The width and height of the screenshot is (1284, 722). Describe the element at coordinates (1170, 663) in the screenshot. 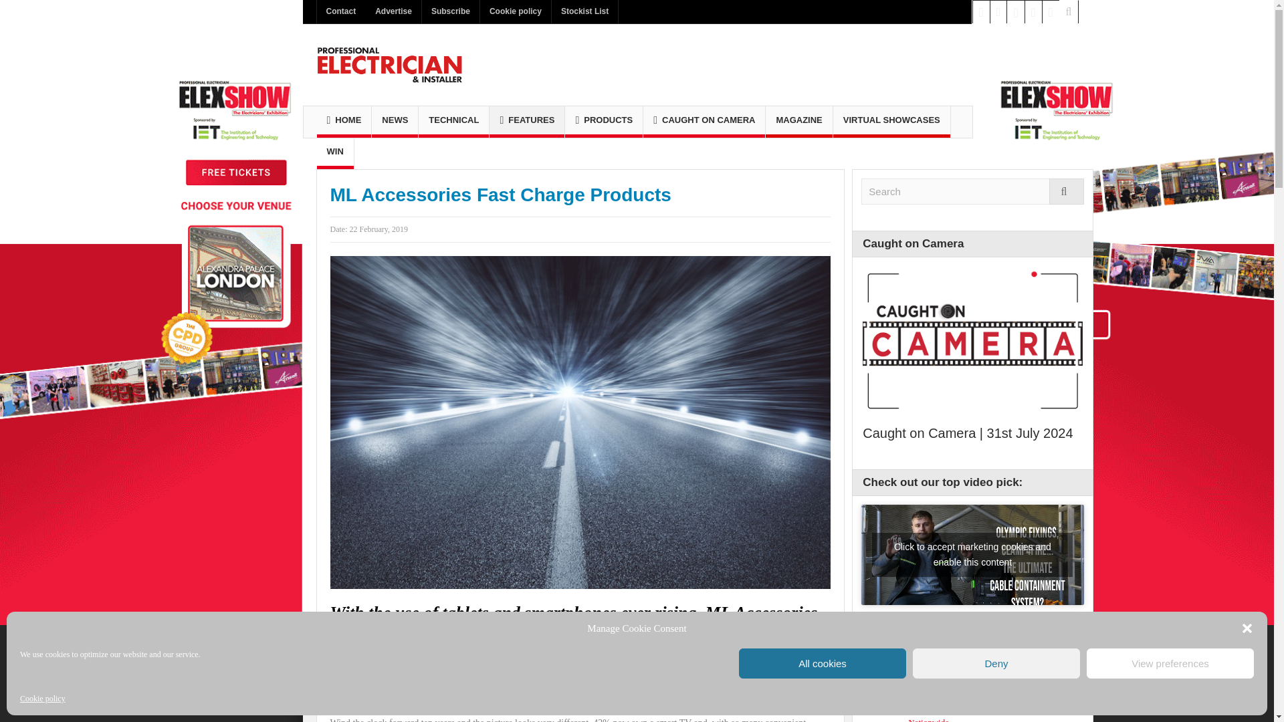

I see `View preferences` at that location.